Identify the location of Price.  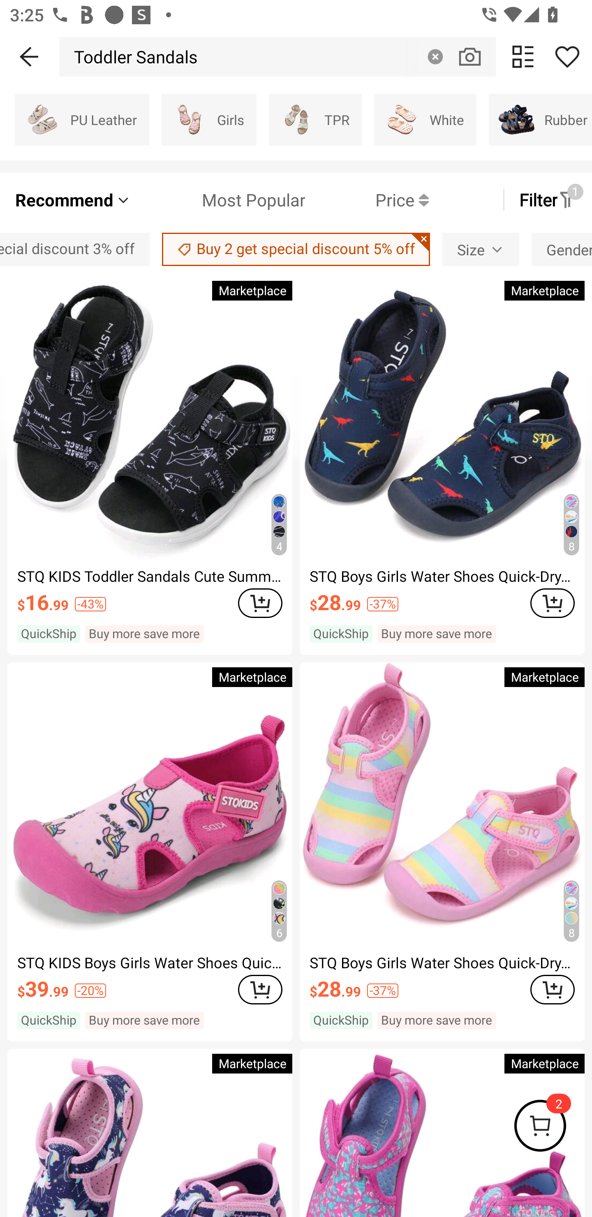
(367, 199).